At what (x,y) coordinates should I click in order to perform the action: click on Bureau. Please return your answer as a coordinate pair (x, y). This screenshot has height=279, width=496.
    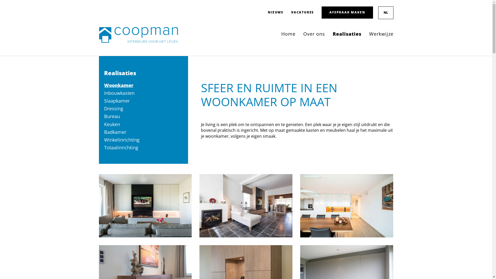
    Looking at the image, I should click on (112, 116).